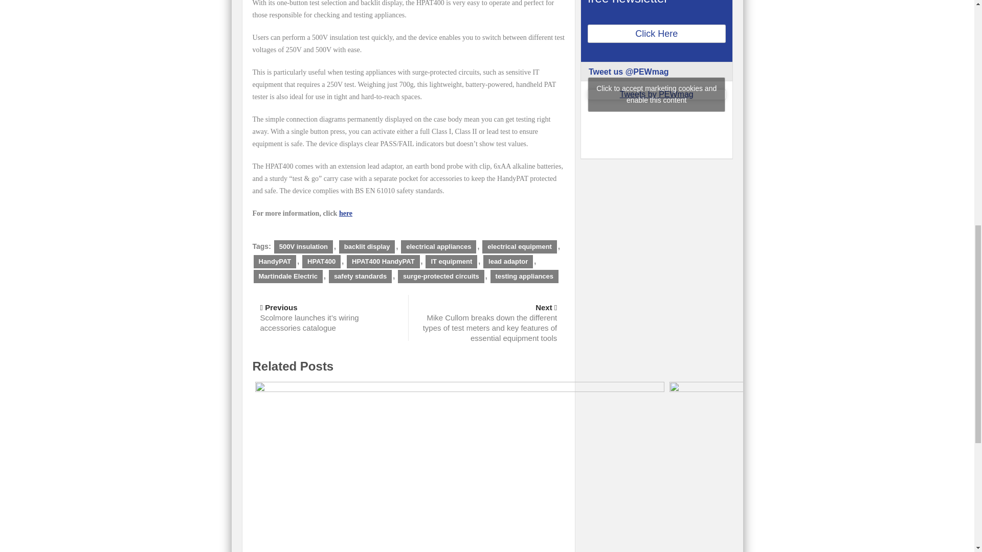 Image resolution: width=982 pixels, height=552 pixels. I want to click on HandyPAT, so click(275, 261).